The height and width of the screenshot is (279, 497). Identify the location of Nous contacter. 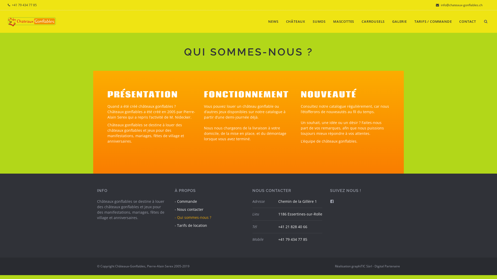
(189, 209).